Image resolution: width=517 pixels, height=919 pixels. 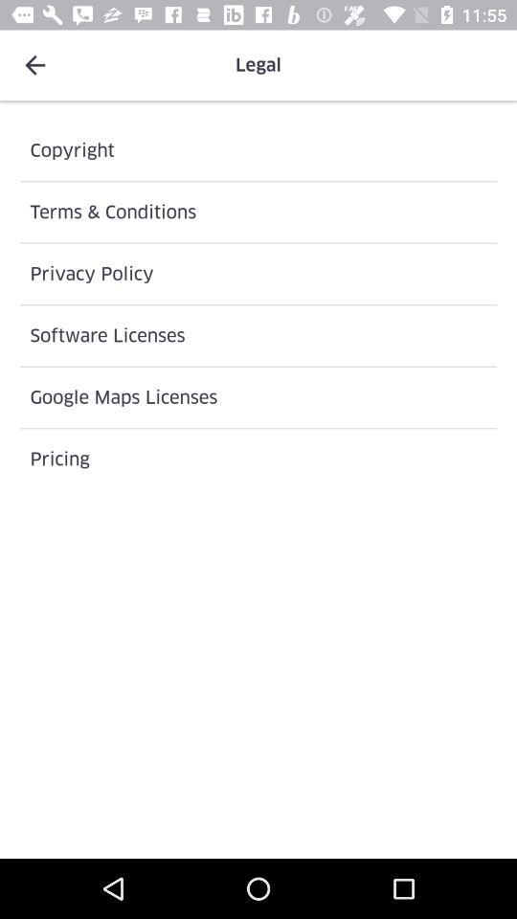 What do you see at coordinates (258, 335) in the screenshot?
I see `click software licenses item` at bounding box center [258, 335].